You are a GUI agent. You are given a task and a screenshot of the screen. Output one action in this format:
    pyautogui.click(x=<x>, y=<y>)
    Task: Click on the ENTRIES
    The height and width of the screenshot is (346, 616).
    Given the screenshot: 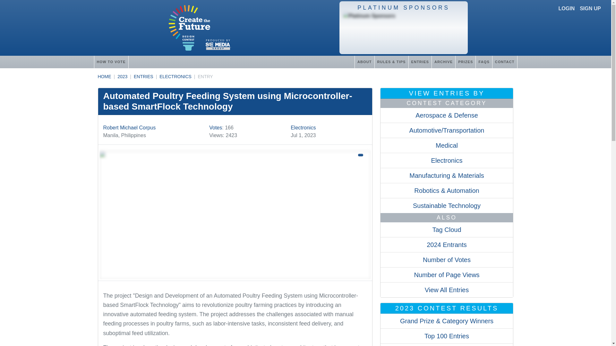 What is the action you would take?
    pyautogui.click(x=143, y=77)
    